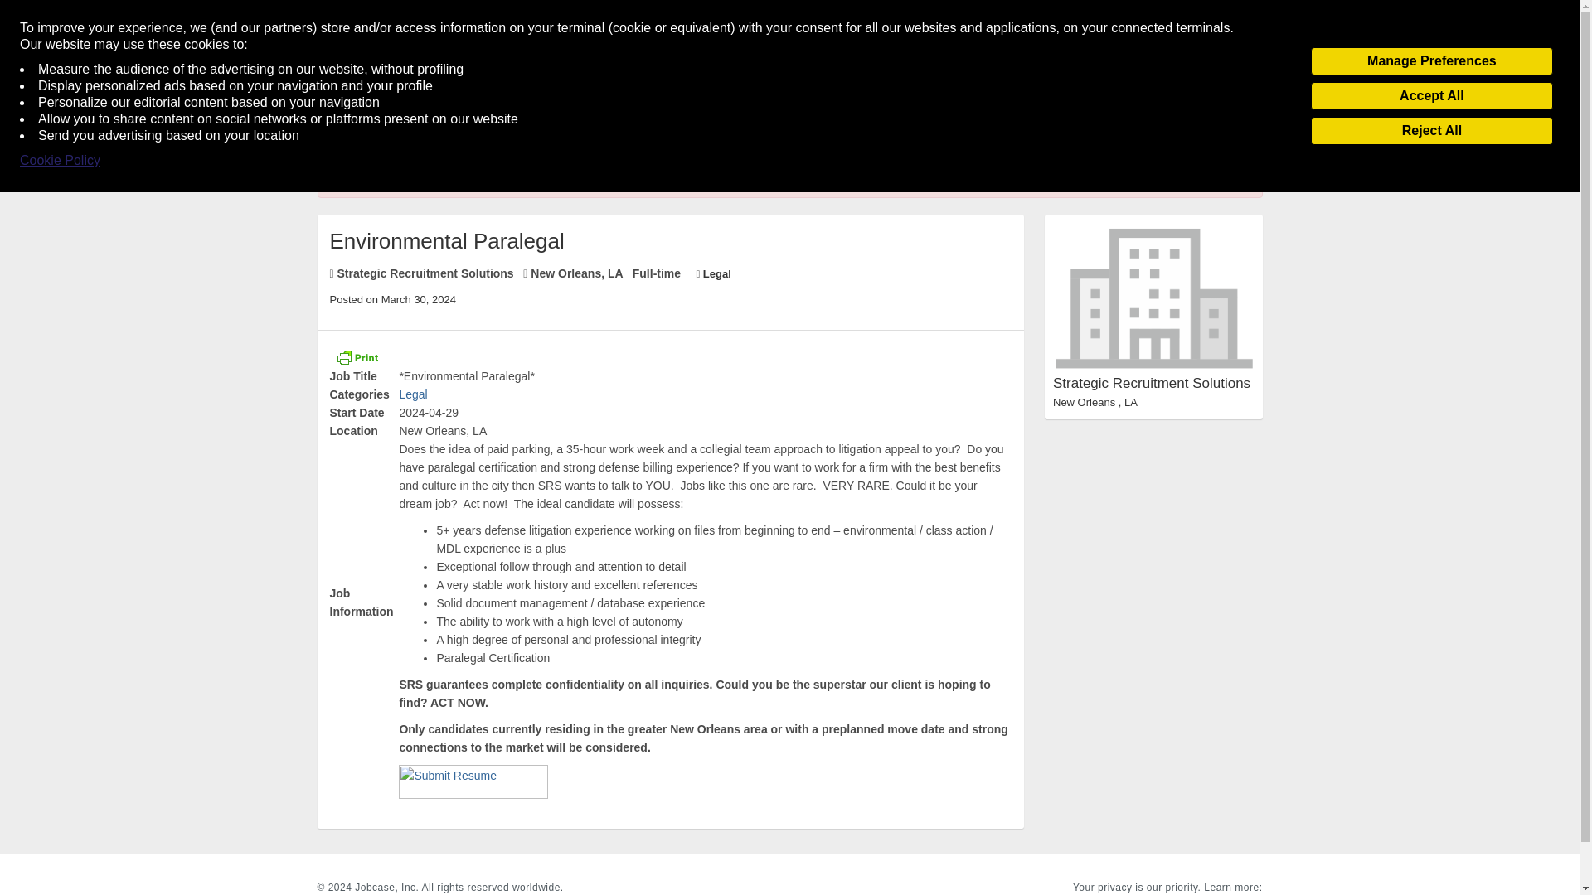  Describe the element at coordinates (413, 394) in the screenshot. I see `Legal` at that location.